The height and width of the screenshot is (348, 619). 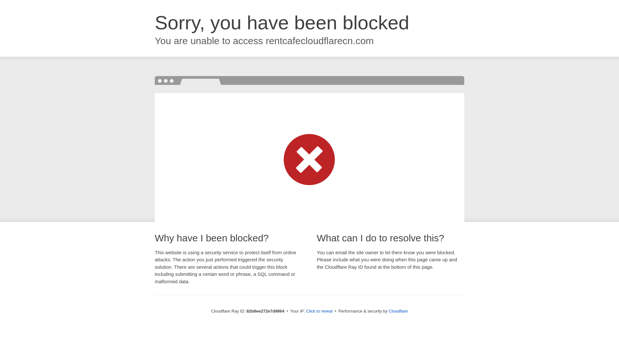 What do you see at coordinates (398, 311) in the screenshot?
I see `Cloudflare` at bounding box center [398, 311].